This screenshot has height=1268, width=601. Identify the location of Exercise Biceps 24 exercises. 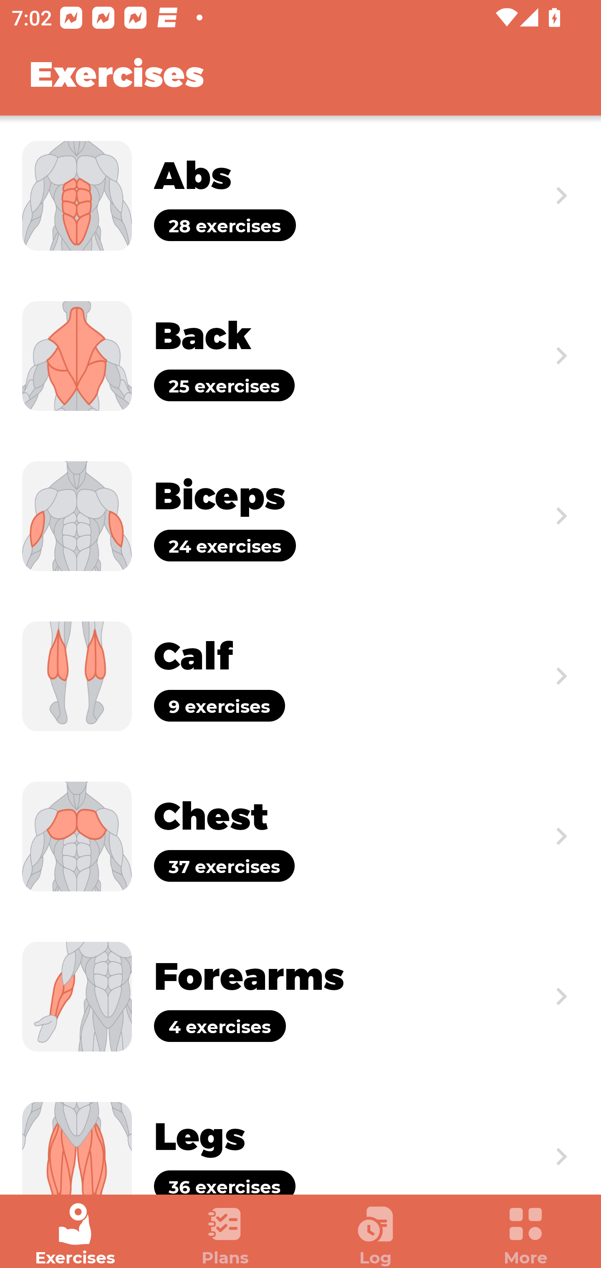
(300, 516).